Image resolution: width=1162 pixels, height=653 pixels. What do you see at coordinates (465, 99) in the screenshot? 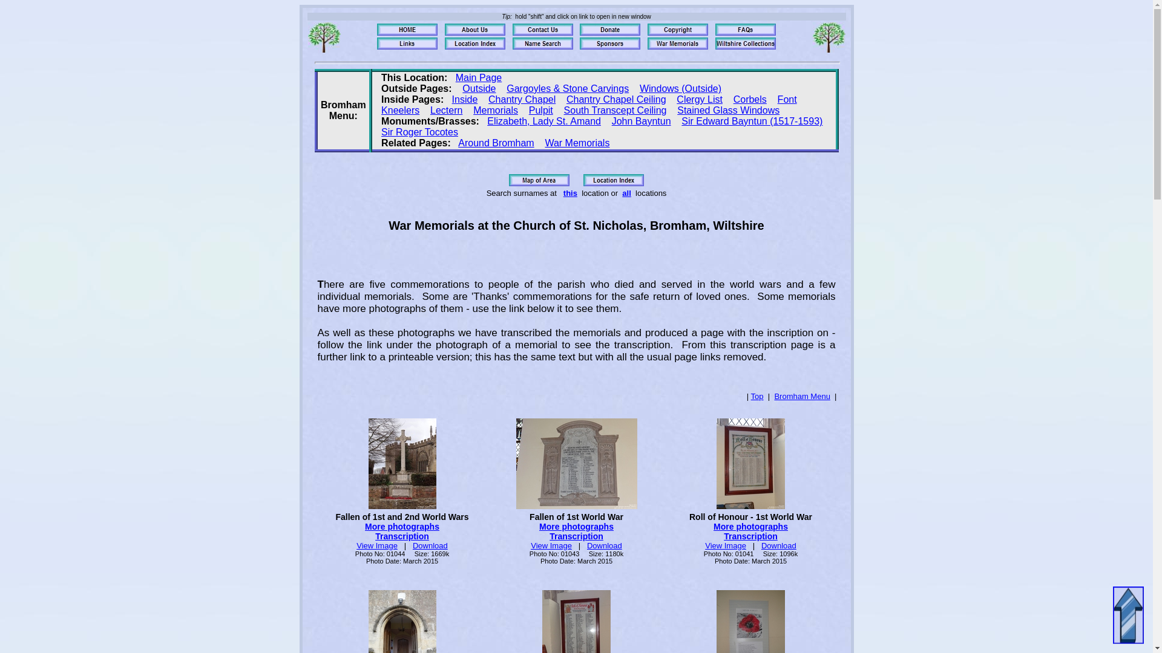
I see `Inside` at bounding box center [465, 99].